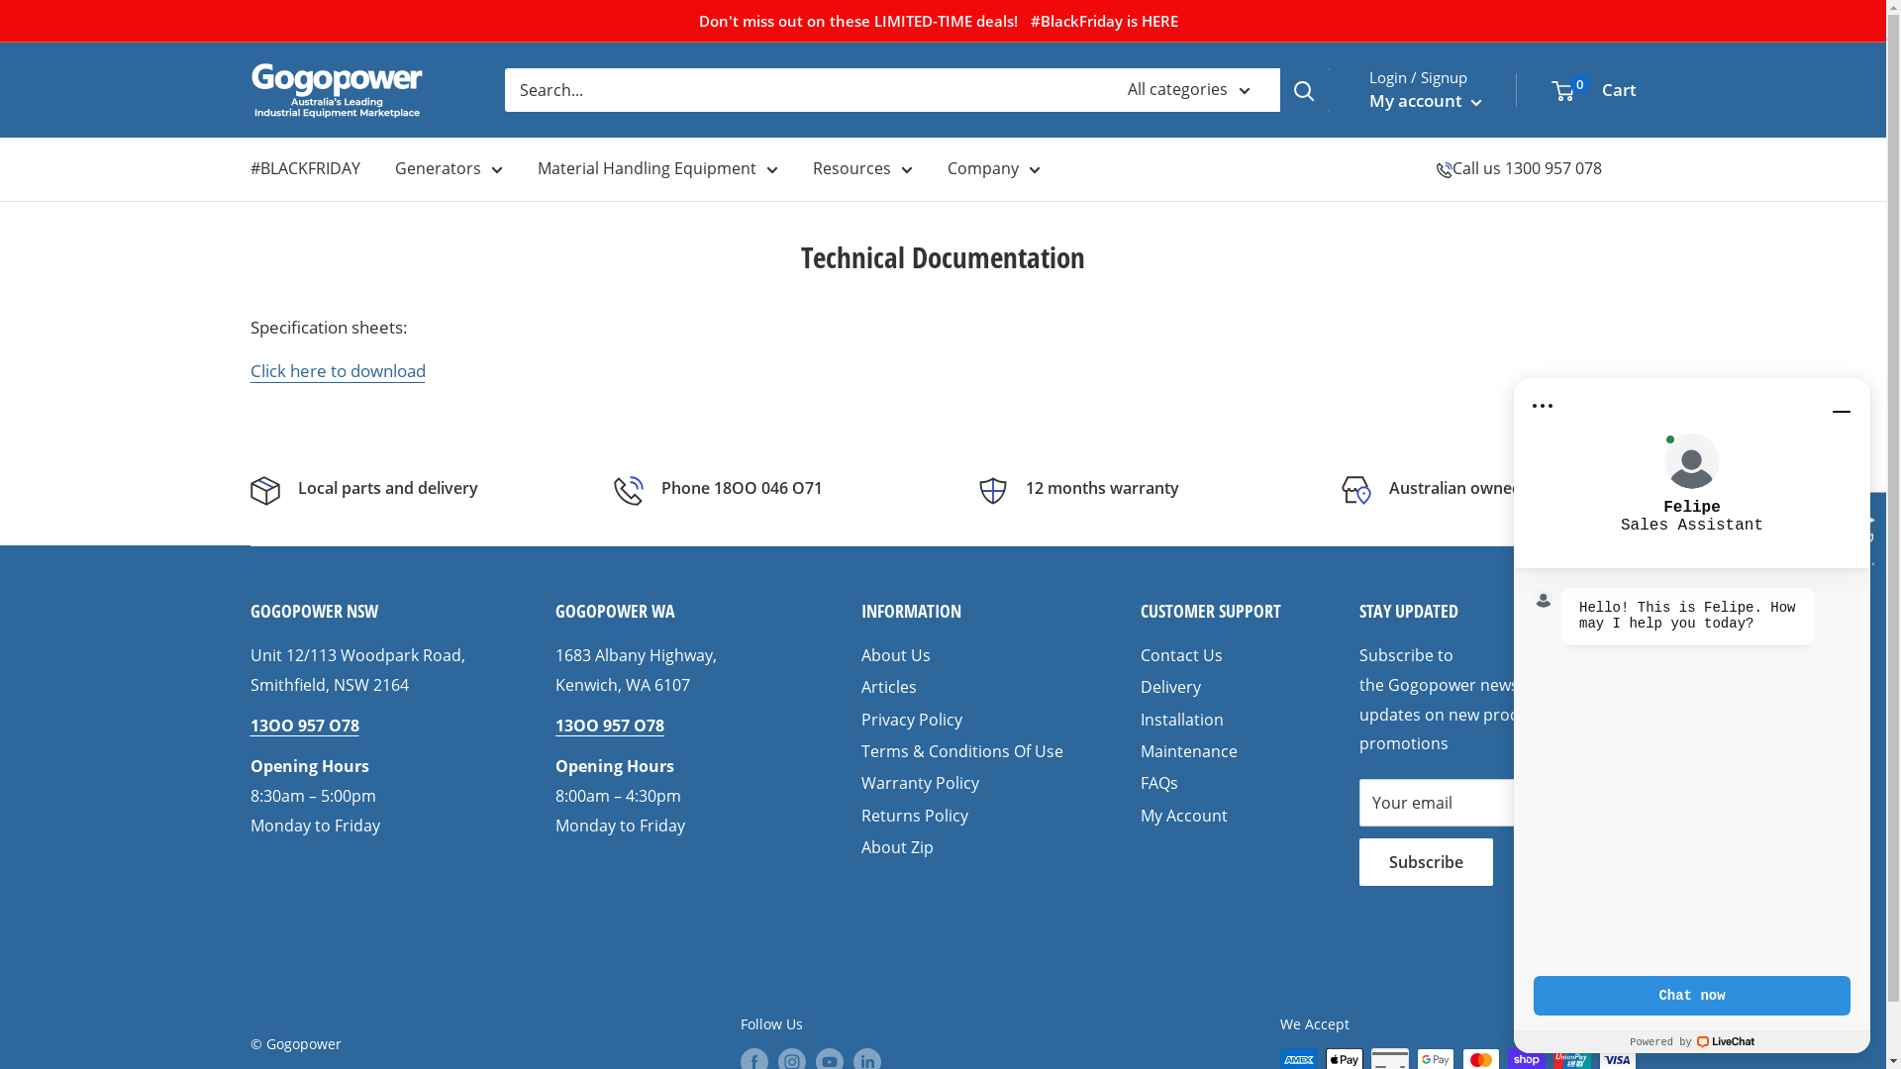 Image resolution: width=1901 pixels, height=1069 pixels. I want to click on GOGOPOWER NSW, so click(368, 612).